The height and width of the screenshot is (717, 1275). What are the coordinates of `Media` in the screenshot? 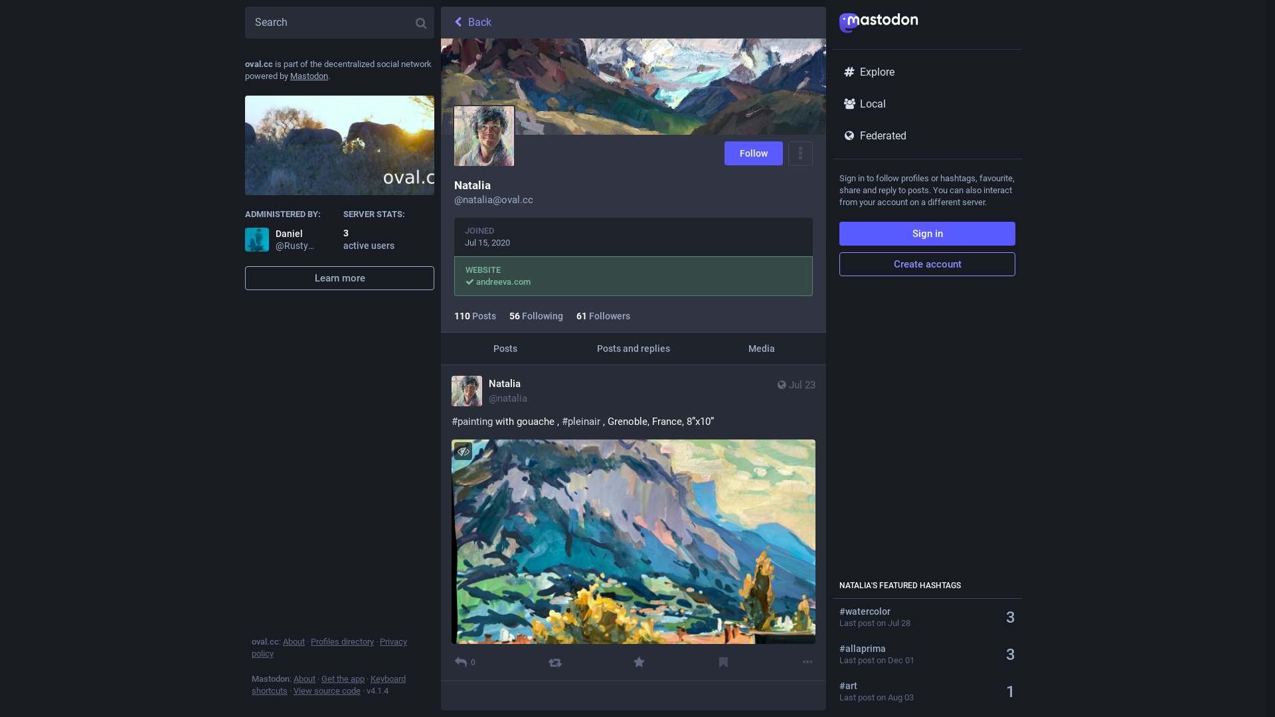 It's located at (762, 349).